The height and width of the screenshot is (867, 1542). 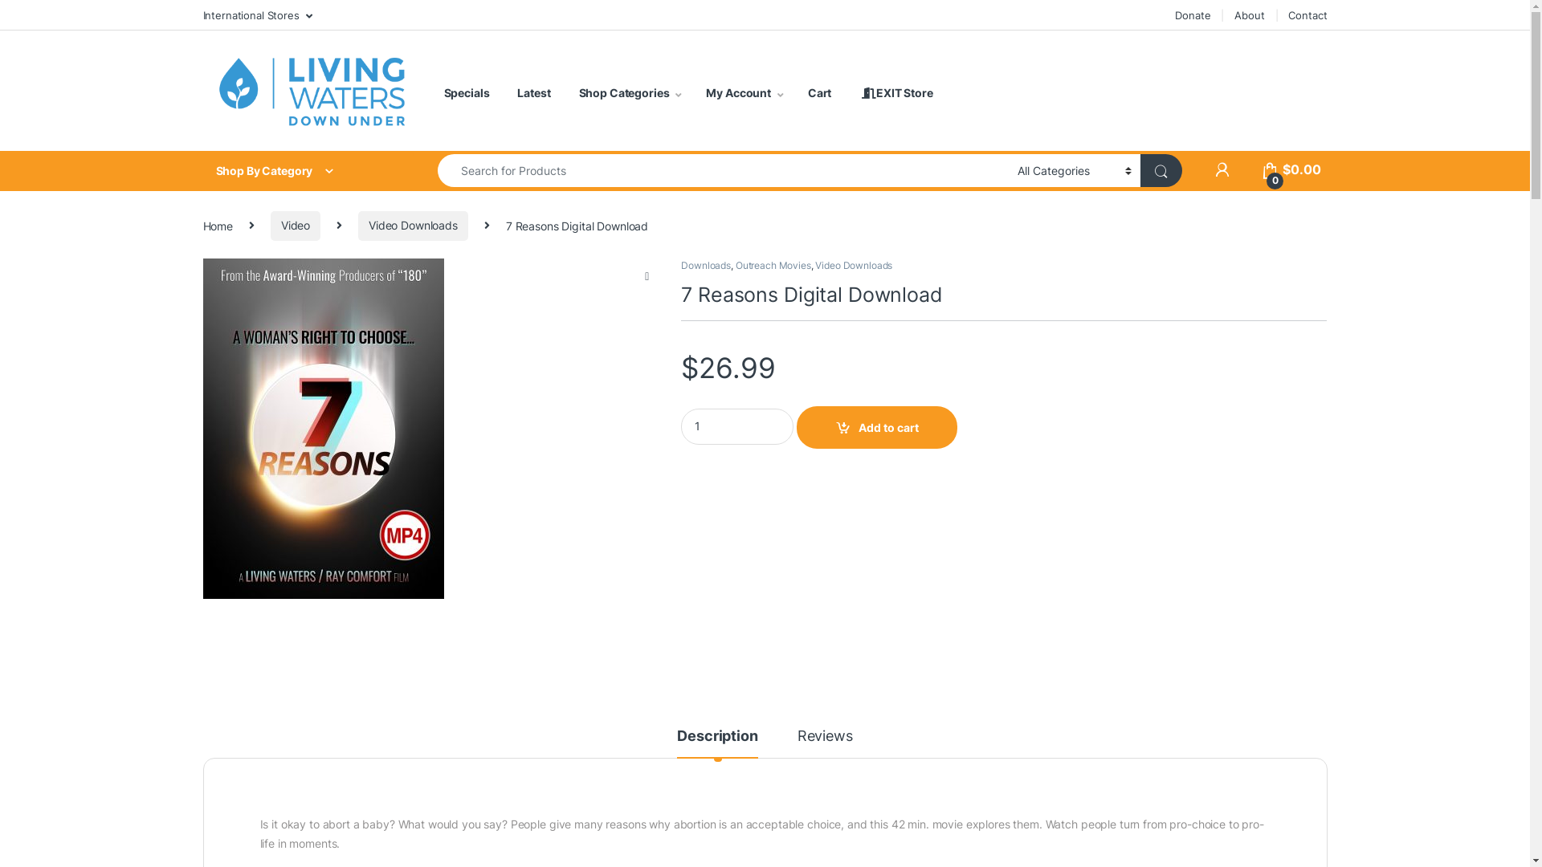 I want to click on Add to cart, so click(x=877, y=427).